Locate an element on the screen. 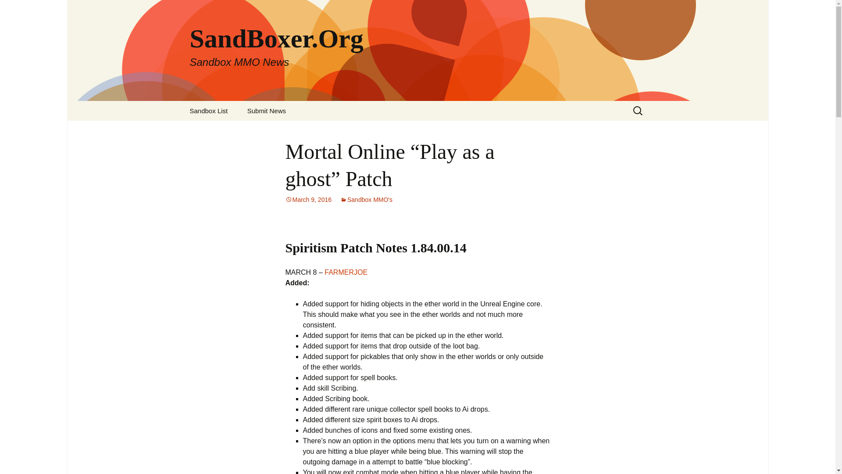  Sandbox List is located at coordinates (11, 9).